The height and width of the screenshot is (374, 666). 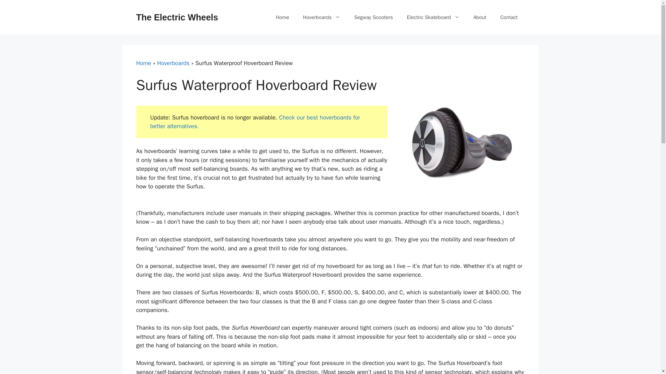 I want to click on Home, so click(x=143, y=63).